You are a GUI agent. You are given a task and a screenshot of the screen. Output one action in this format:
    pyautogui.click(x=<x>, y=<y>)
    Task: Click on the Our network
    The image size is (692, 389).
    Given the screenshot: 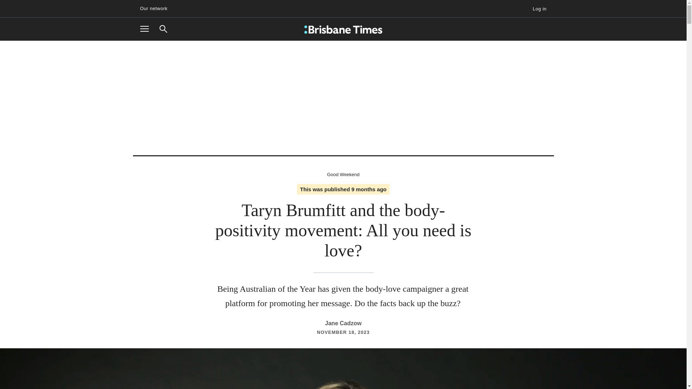 What is the action you would take?
    pyautogui.click(x=156, y=9)
    